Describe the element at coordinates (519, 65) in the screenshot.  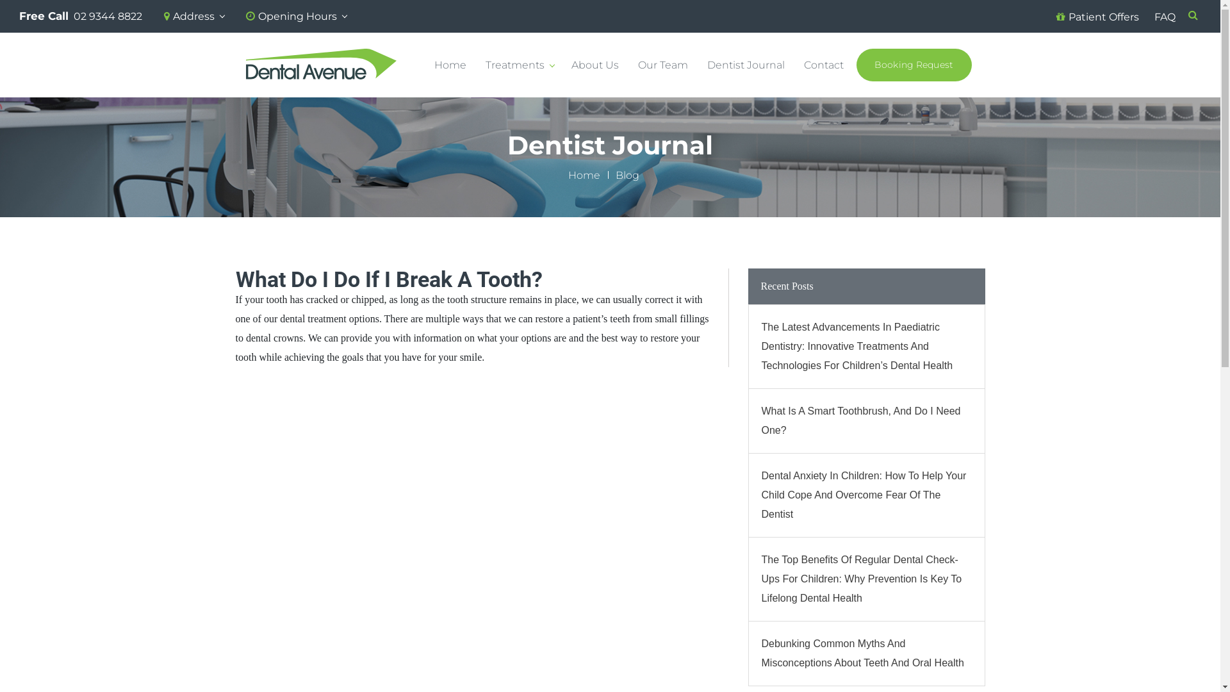
I see `Treatments` at that location.